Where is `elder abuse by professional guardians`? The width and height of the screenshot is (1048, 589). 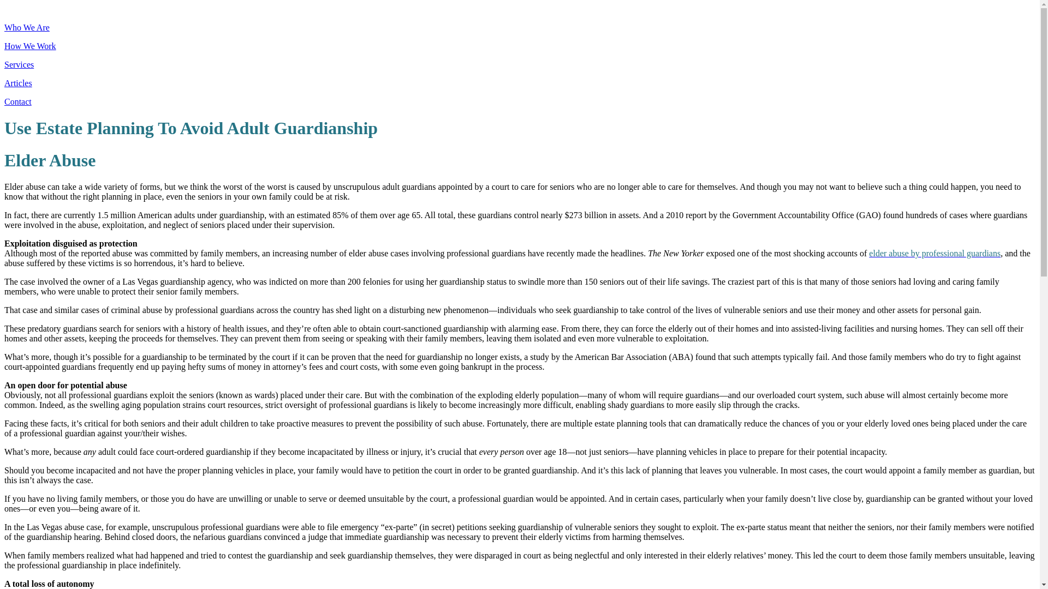
elder abuse by professional guardians is located at coordinates (934, 253).